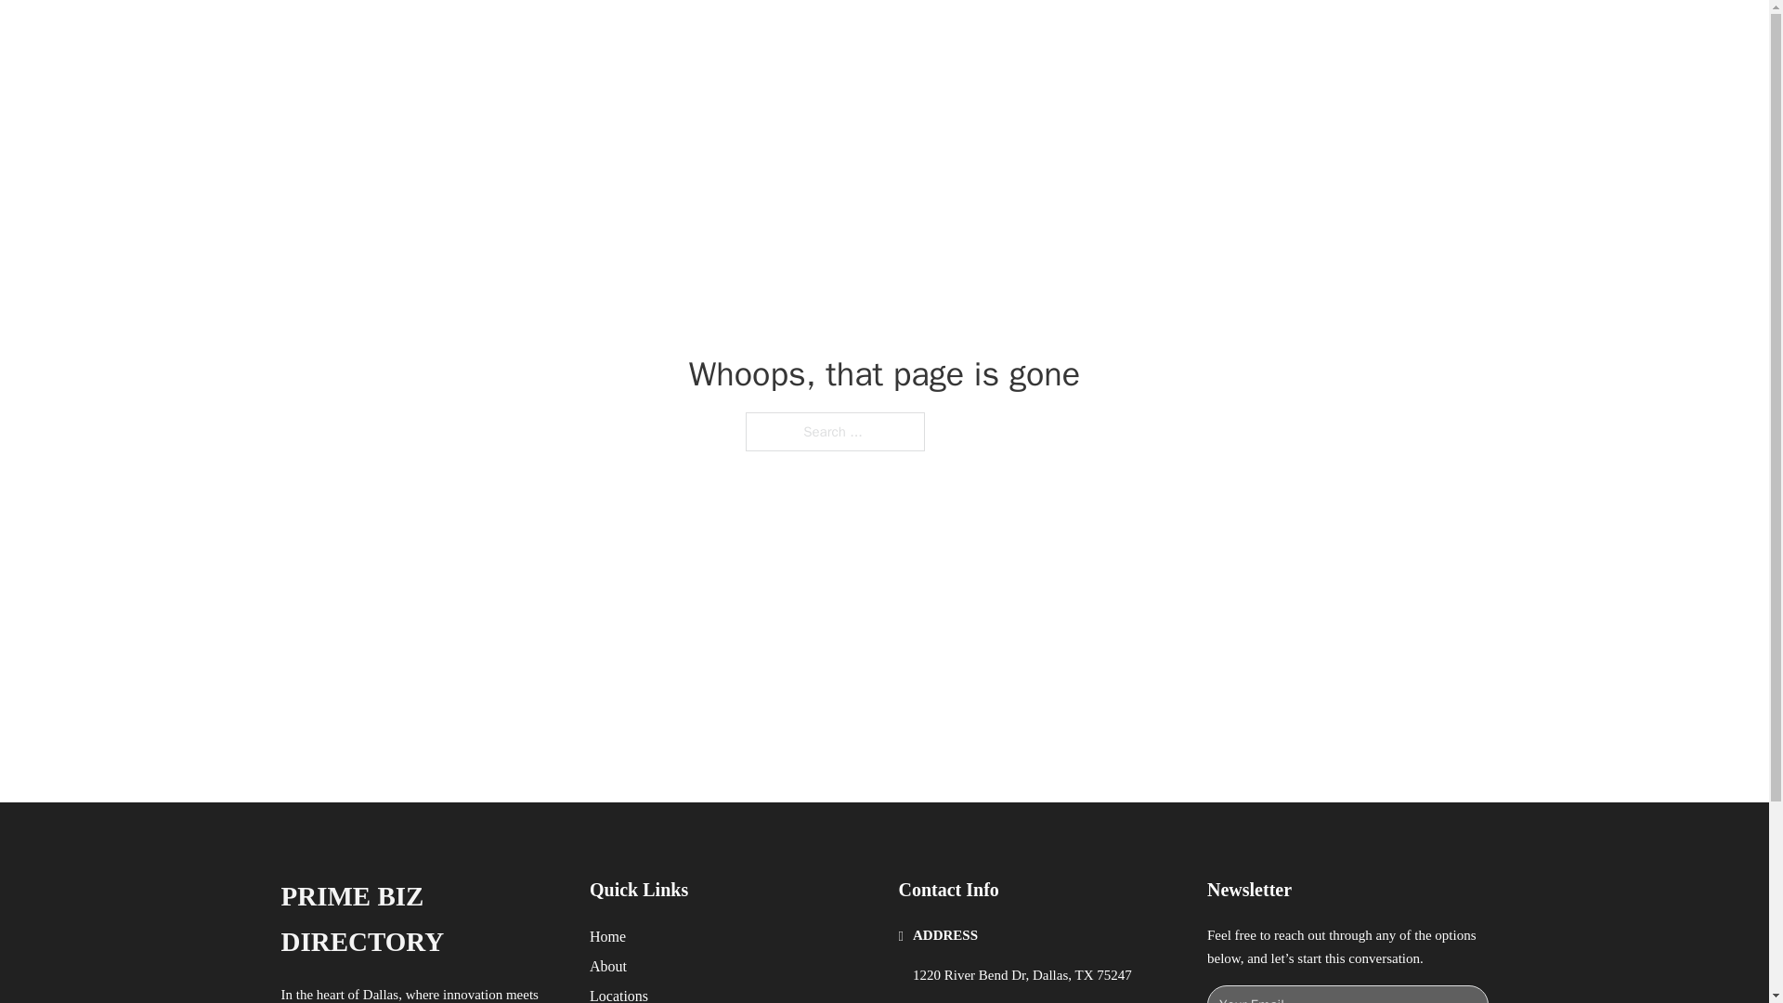 This screenshot has width=1783, height=1003. Describe the element at coordinates (420, 919) in the screenshot. I see `PRIME BIZ DIRECTORY` at that location.